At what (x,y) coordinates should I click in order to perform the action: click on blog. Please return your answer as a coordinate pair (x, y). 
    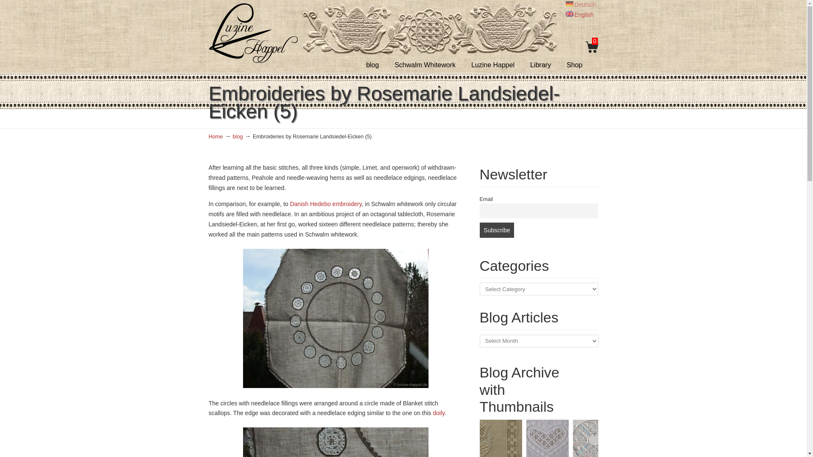
    Looking at the image, I should click on (238, 137).